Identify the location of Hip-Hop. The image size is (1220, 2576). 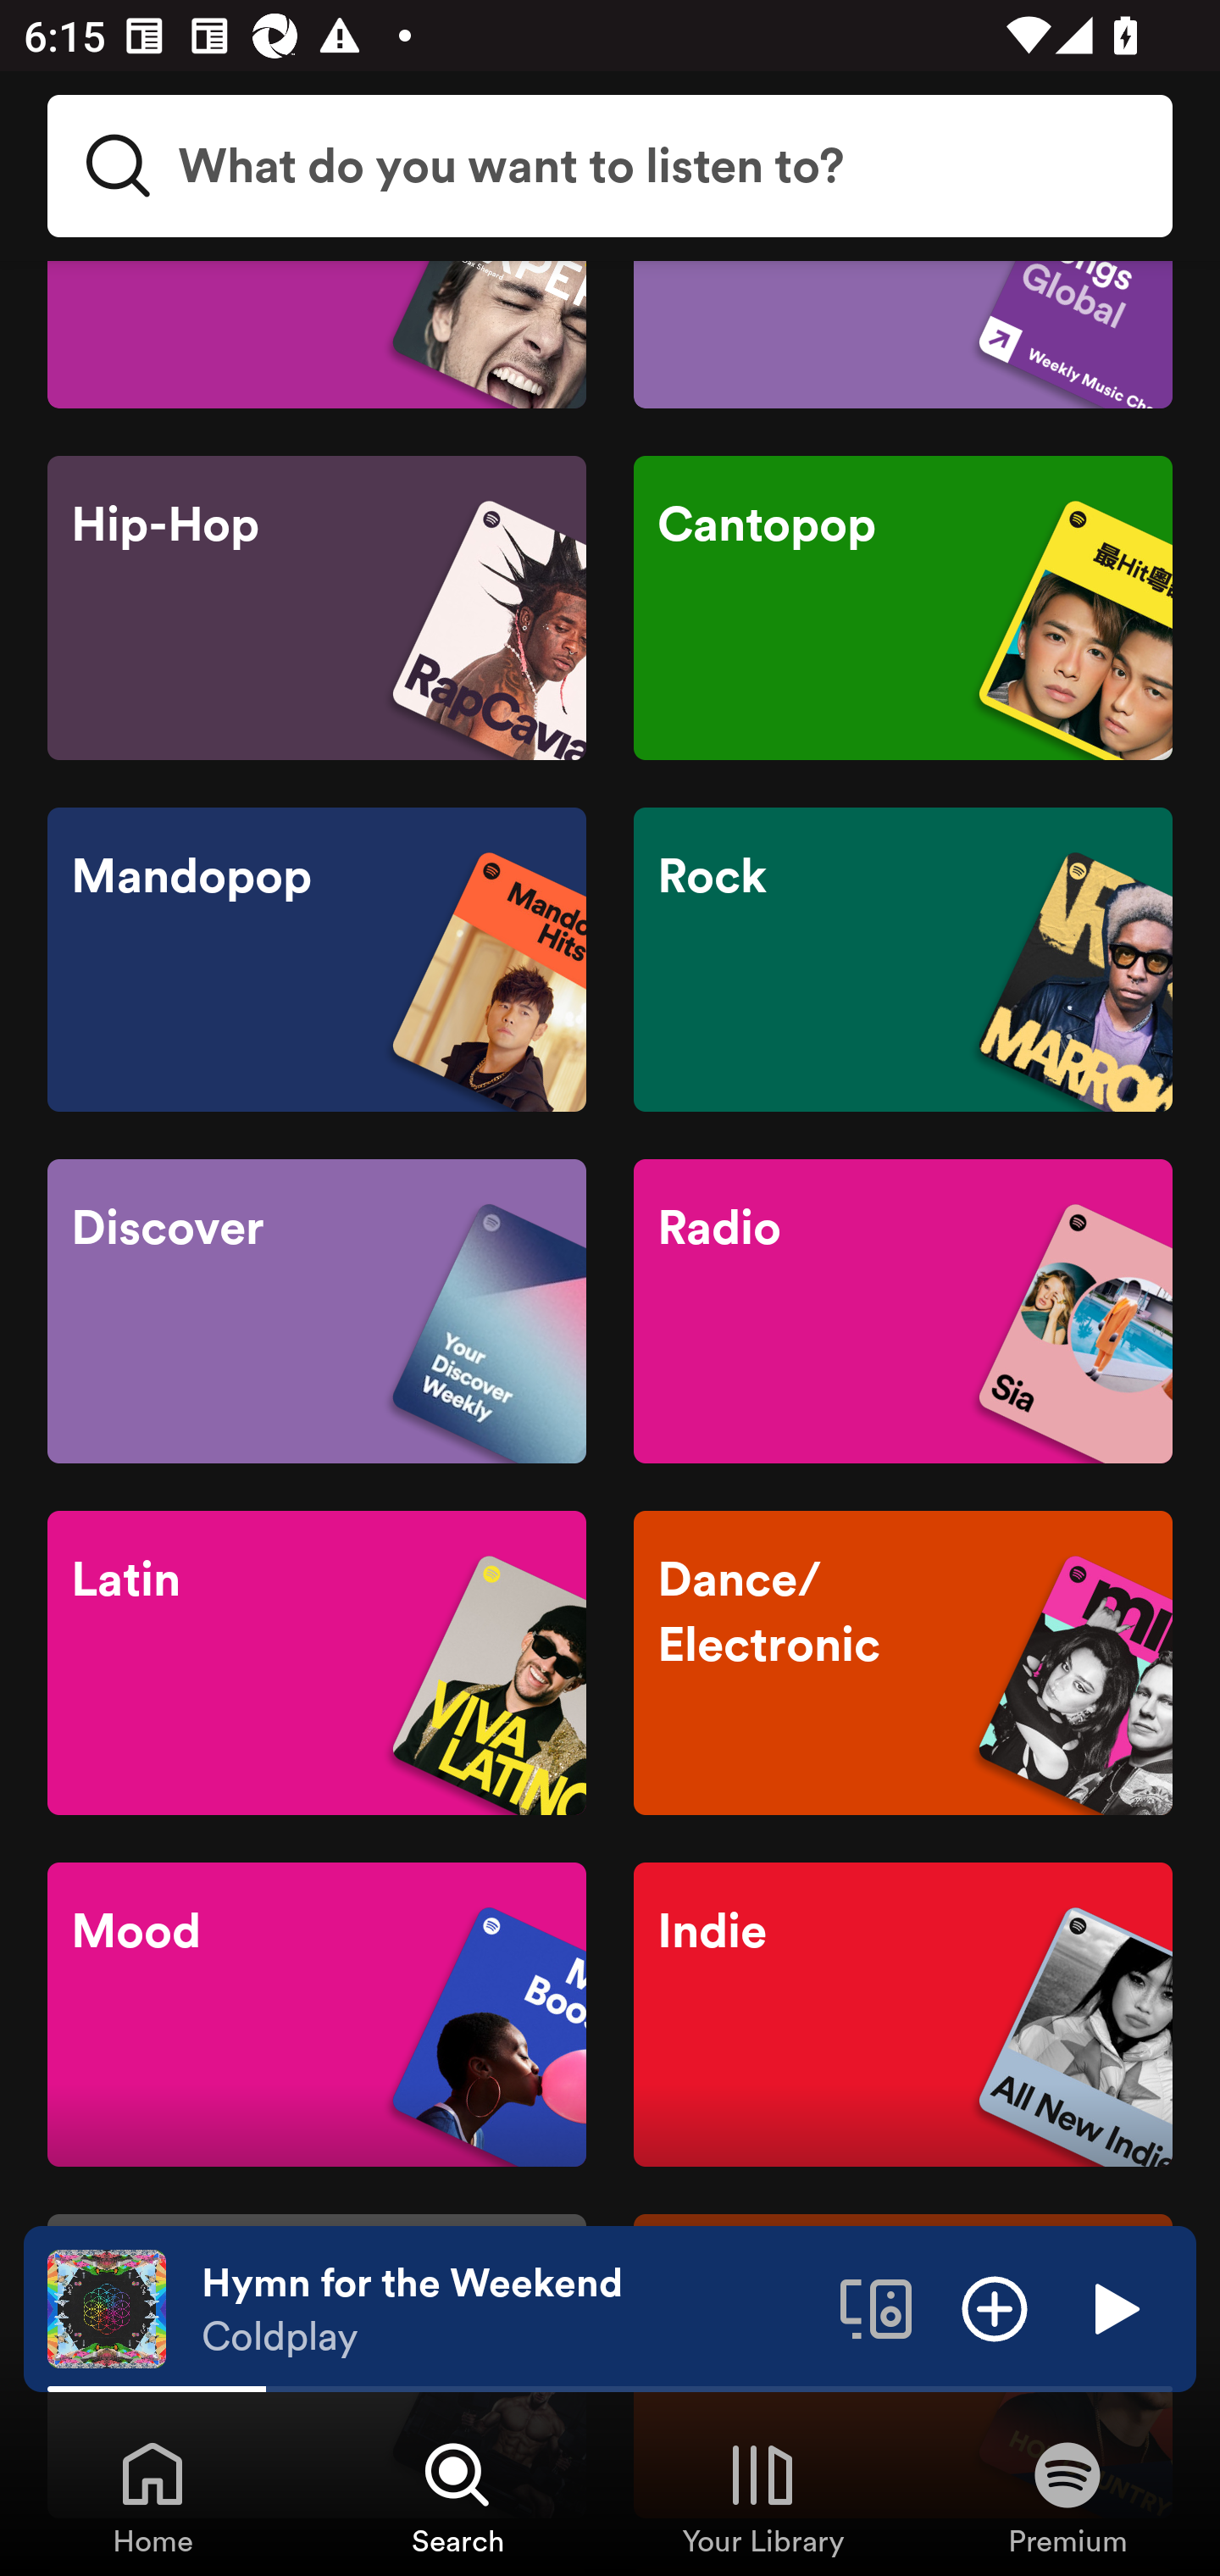
(317, 608).